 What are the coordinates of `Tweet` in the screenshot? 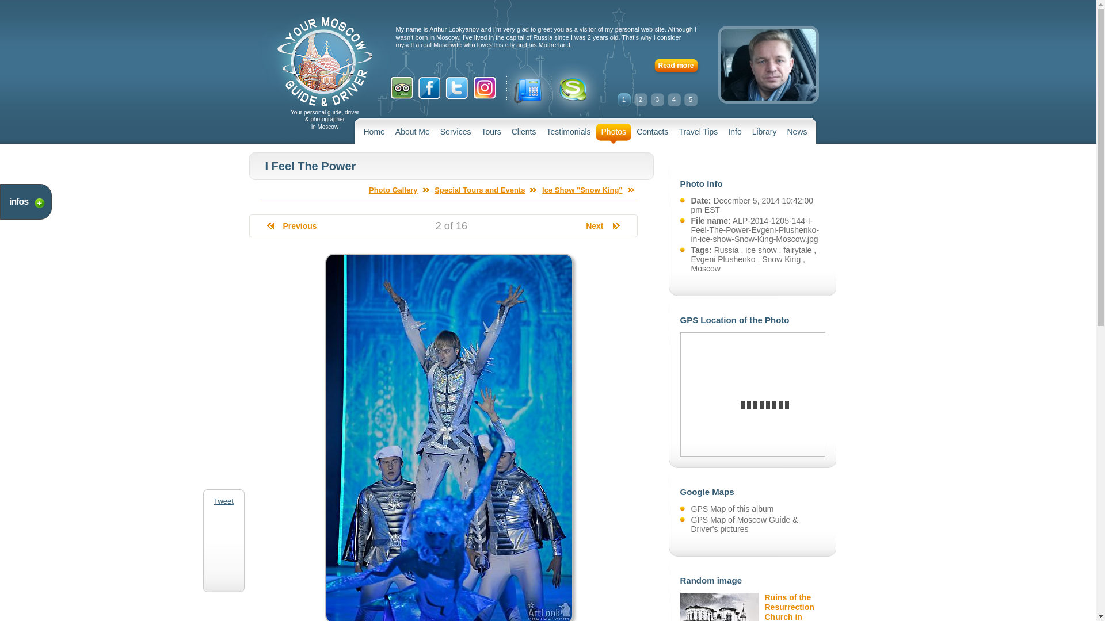 It's located at (223, 501).